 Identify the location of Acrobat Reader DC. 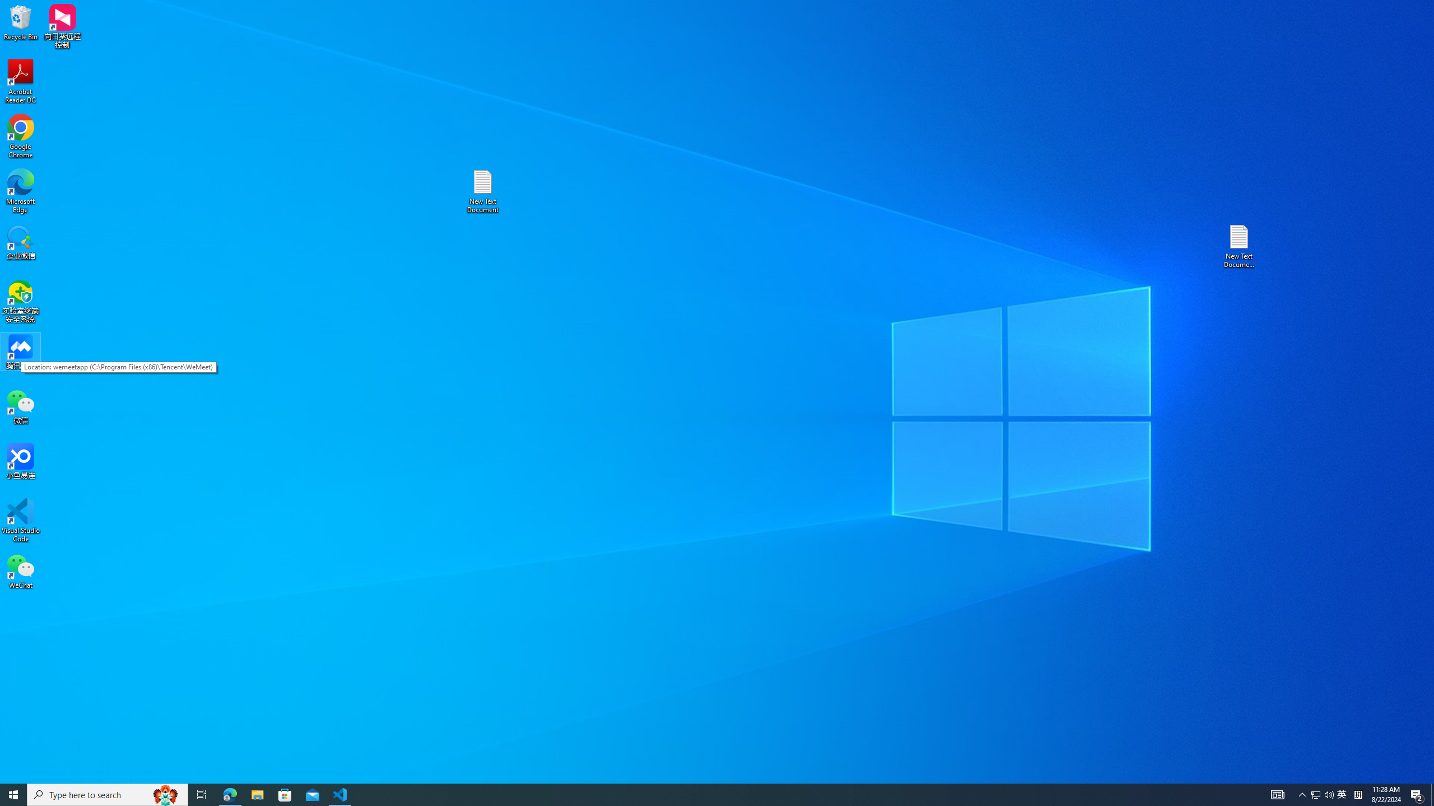
(257, 795).